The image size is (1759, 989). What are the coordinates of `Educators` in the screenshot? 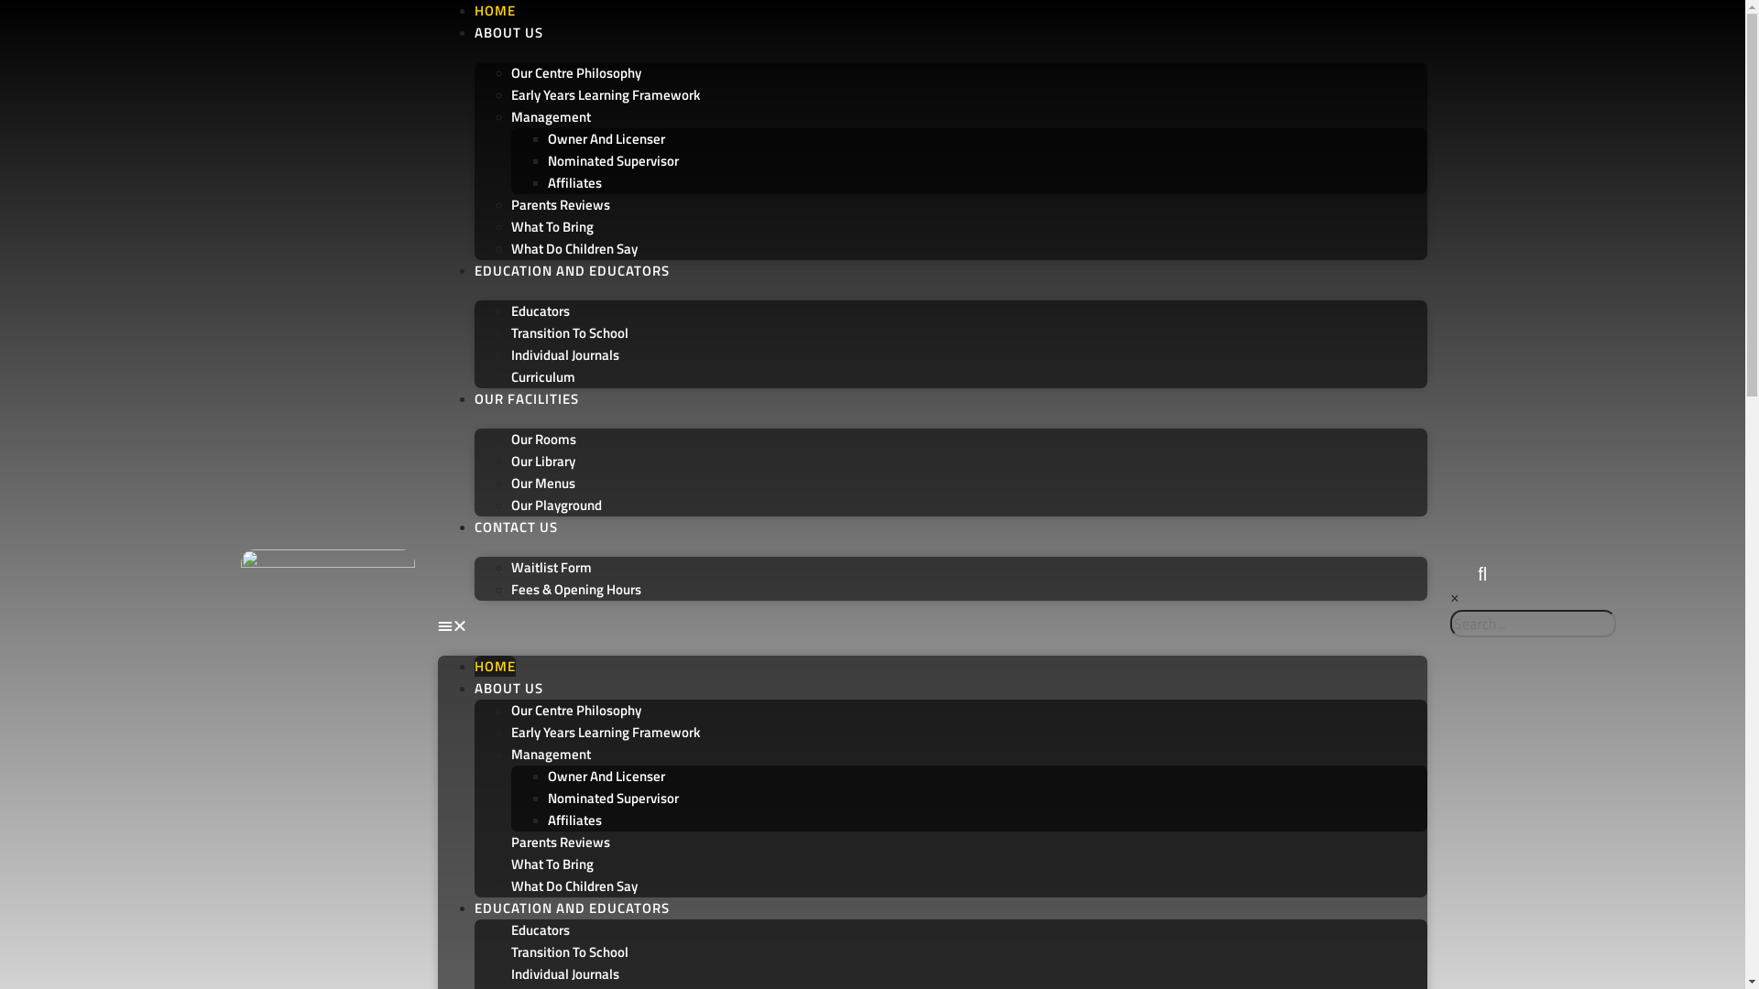 It's located at (541, 930).